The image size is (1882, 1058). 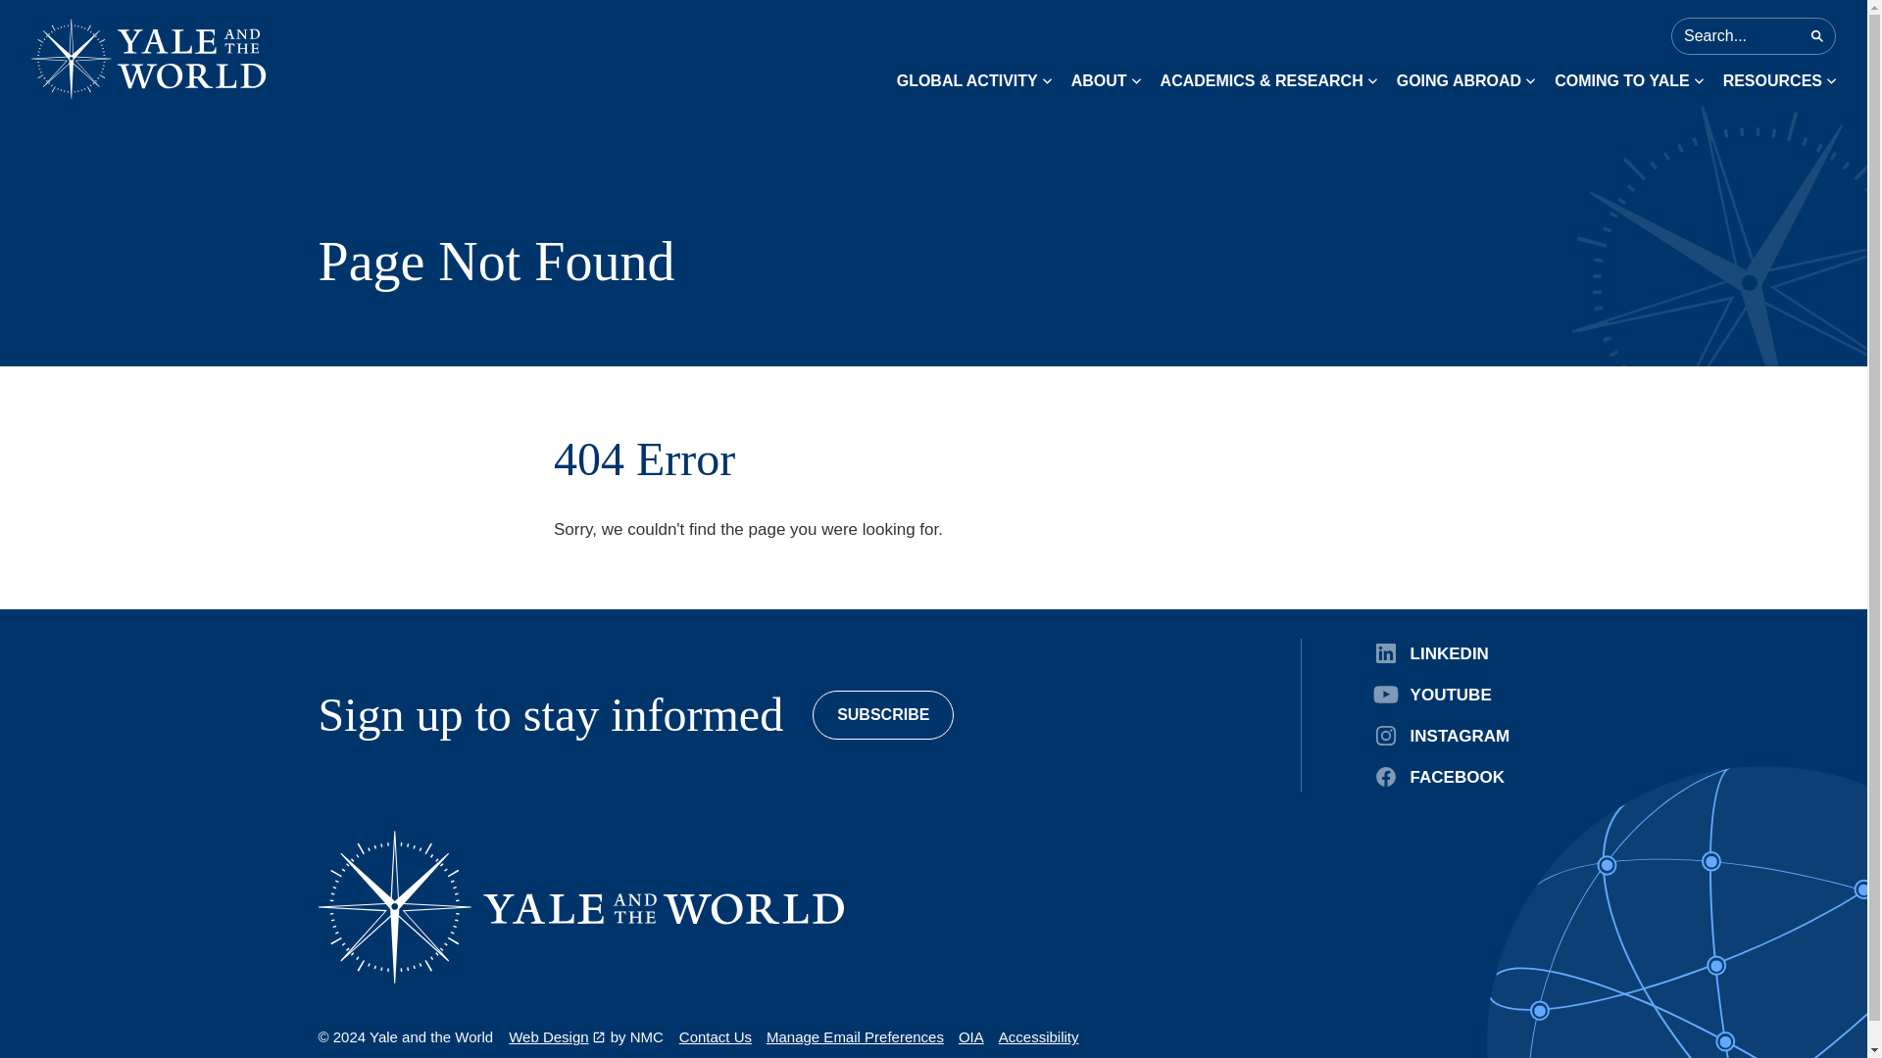 I want to click on ABOUT, so click(x=1106, y=80).